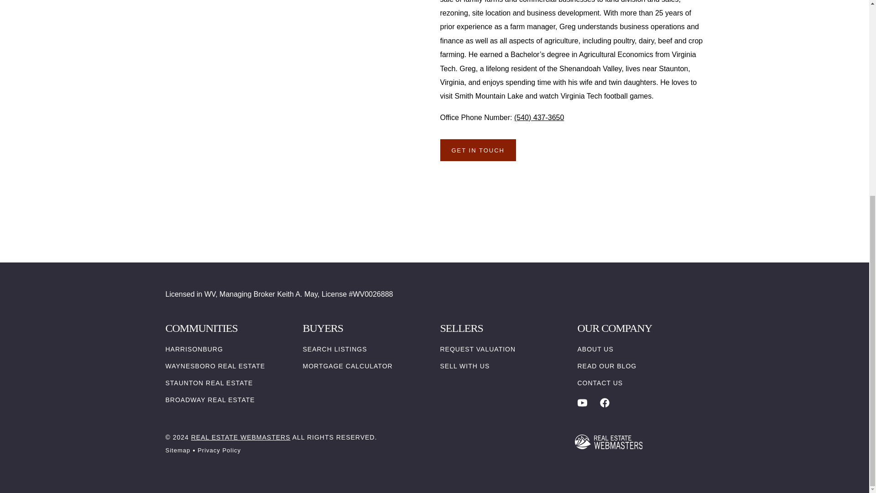 The image size is (876, 493). Describe the element at coordinates (477, 150) in the screenshot. I see `GET IN TOUCH` at that location.